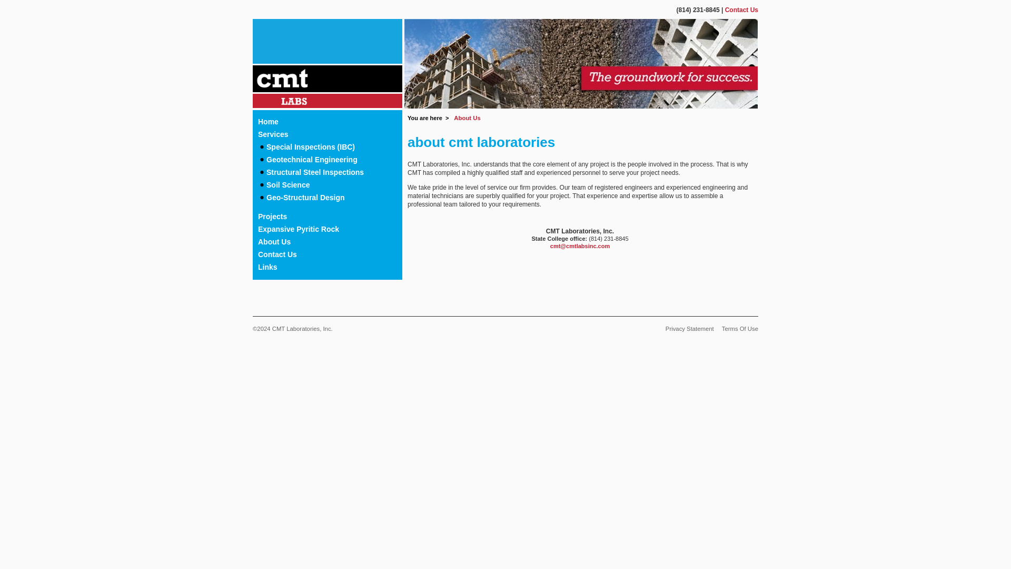 Image resolution: width=1011 pixels, height=569 pixels. I want to click on Structural Steel Inspections, so click(330, 172).